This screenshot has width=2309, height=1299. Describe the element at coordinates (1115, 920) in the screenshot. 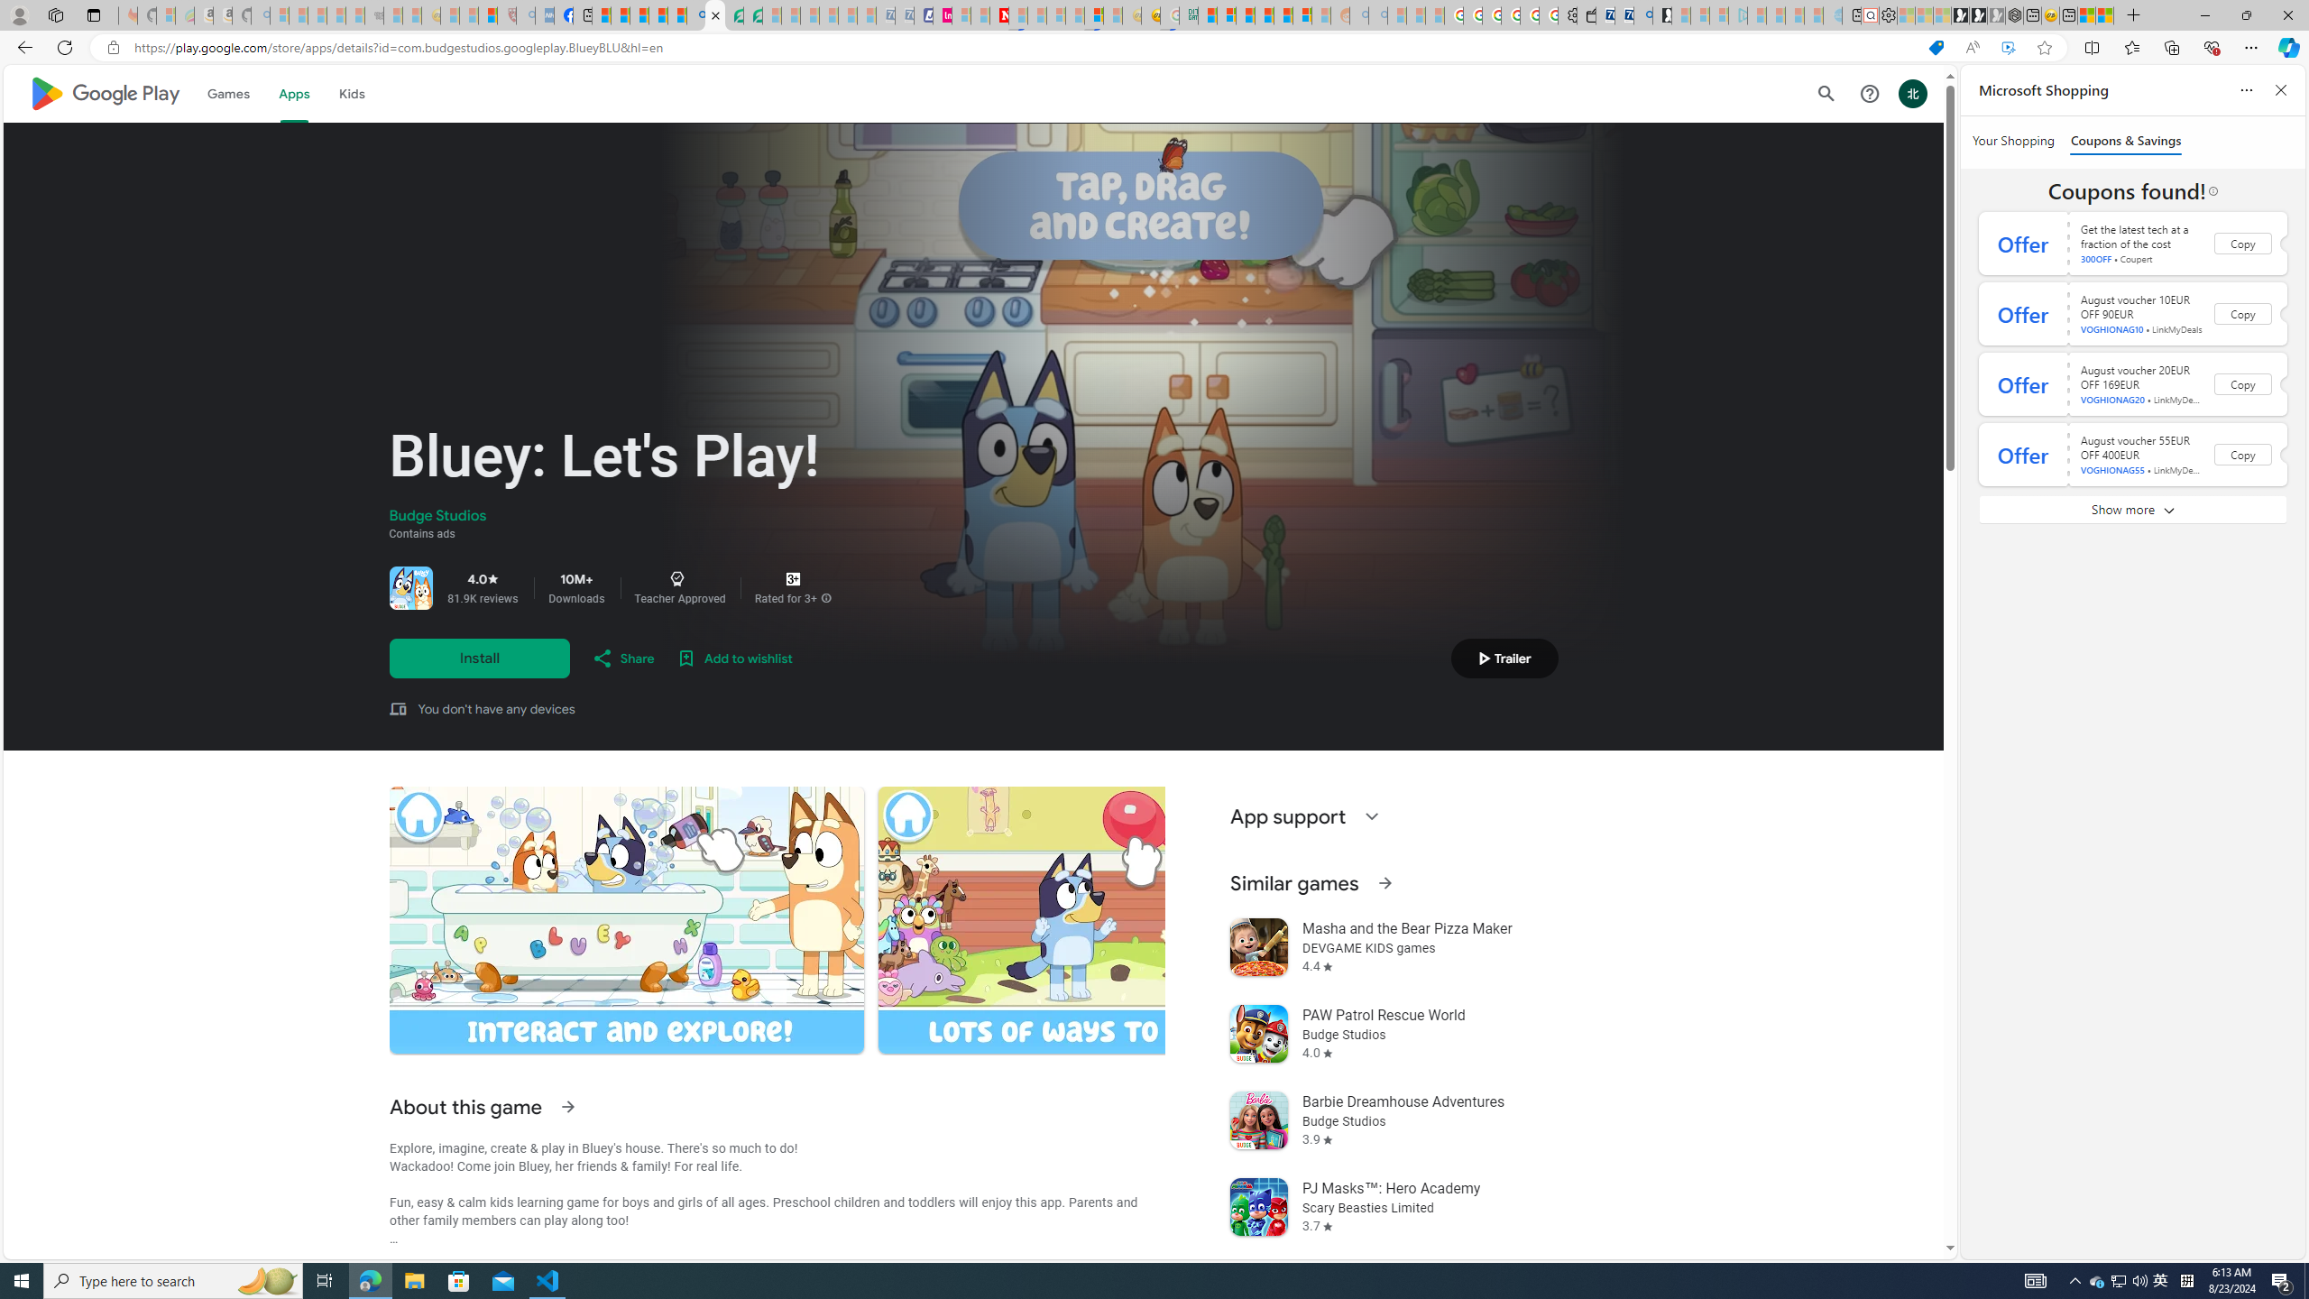

I see `Class: ULeU3b Utde2e` at that location.